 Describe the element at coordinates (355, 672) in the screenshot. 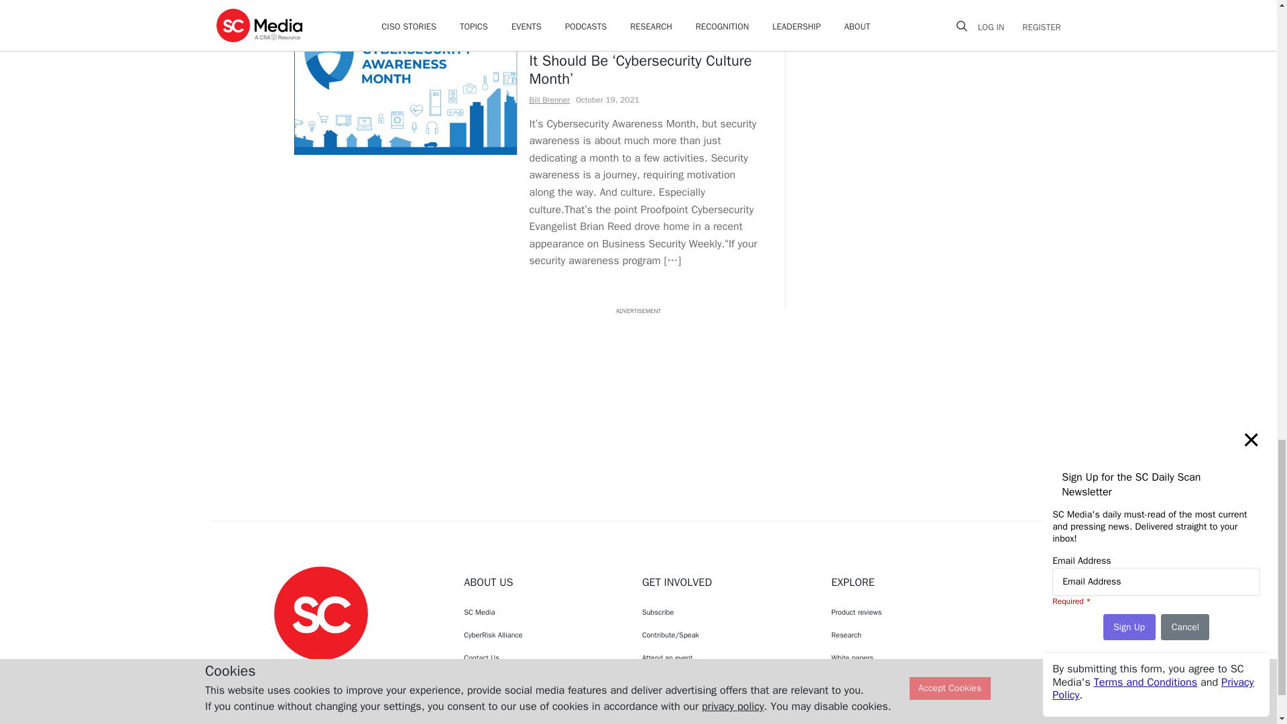

I see `SCMagazine on LinkedIn` at that location.